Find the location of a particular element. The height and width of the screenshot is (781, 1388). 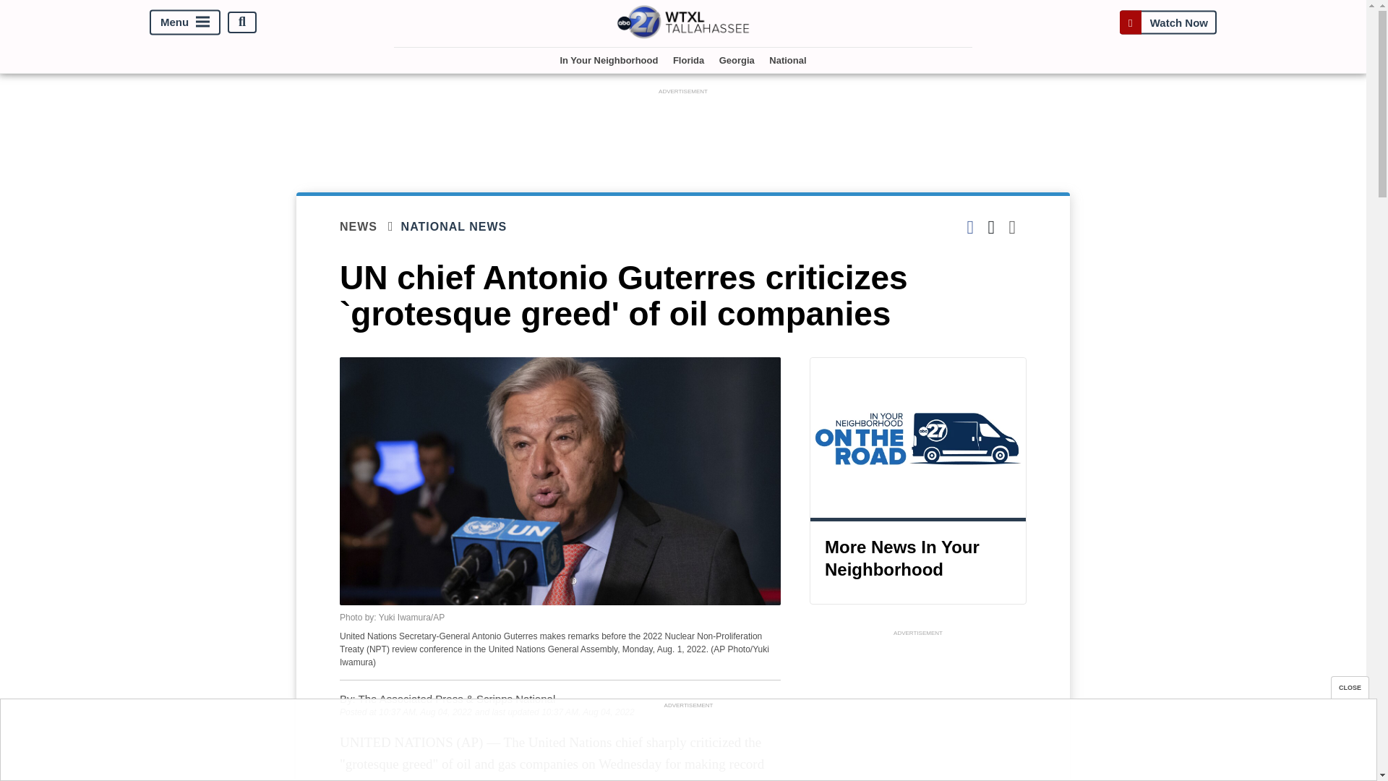

3rd party ad content is located at coordinates (687, 744).